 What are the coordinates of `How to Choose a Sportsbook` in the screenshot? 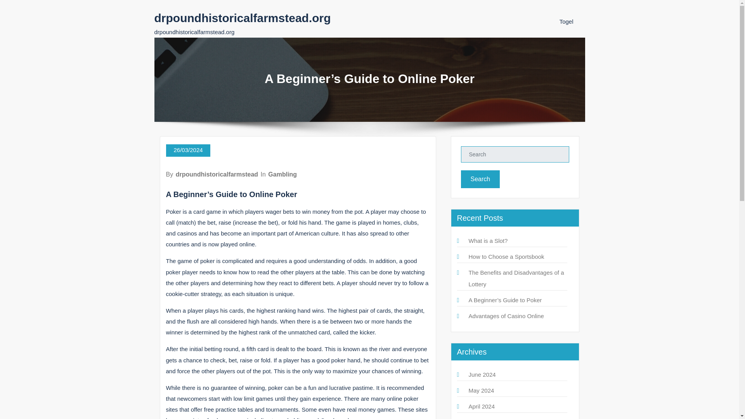 It's located at (506, 256).